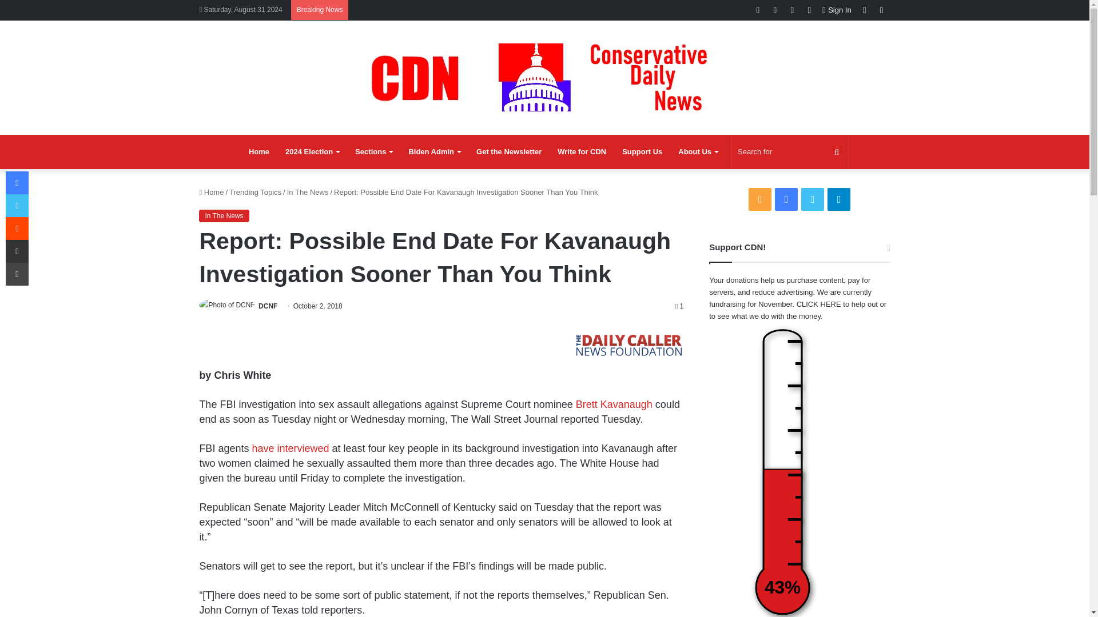  I want to click on Home, so click(258, 152).